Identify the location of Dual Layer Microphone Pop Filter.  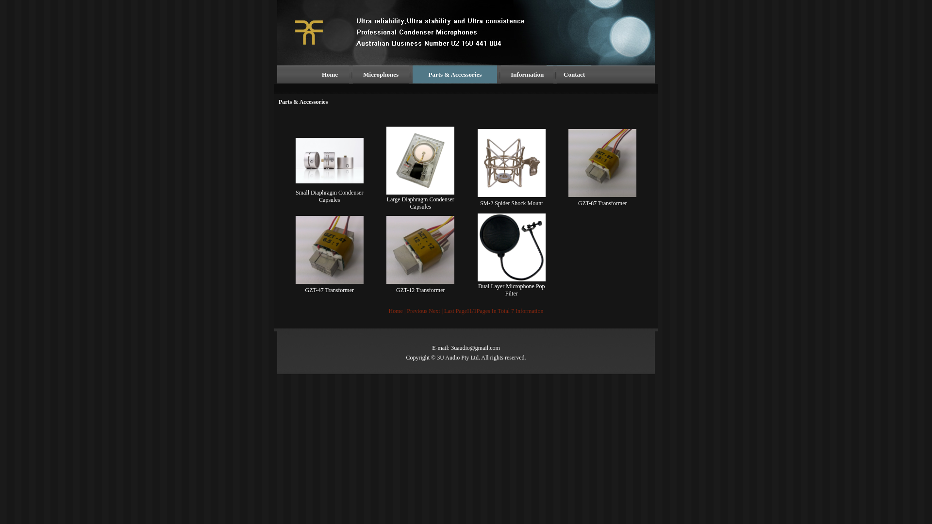
(512, 290).